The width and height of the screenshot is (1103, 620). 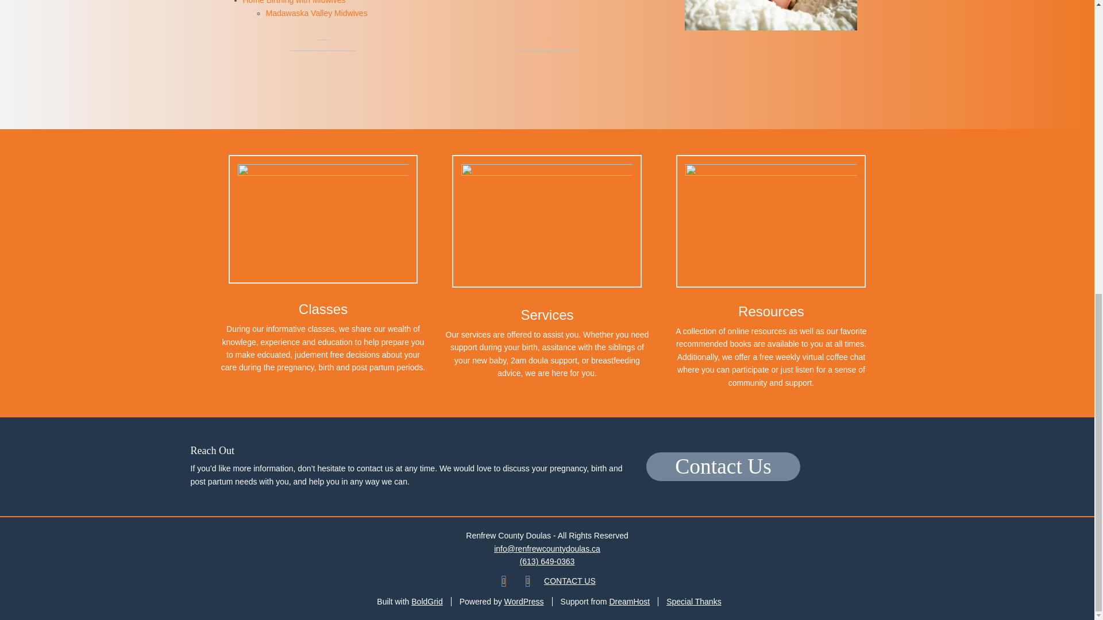 I want to click on Madawaska Valley Midwives, so click(x=316, y=13).